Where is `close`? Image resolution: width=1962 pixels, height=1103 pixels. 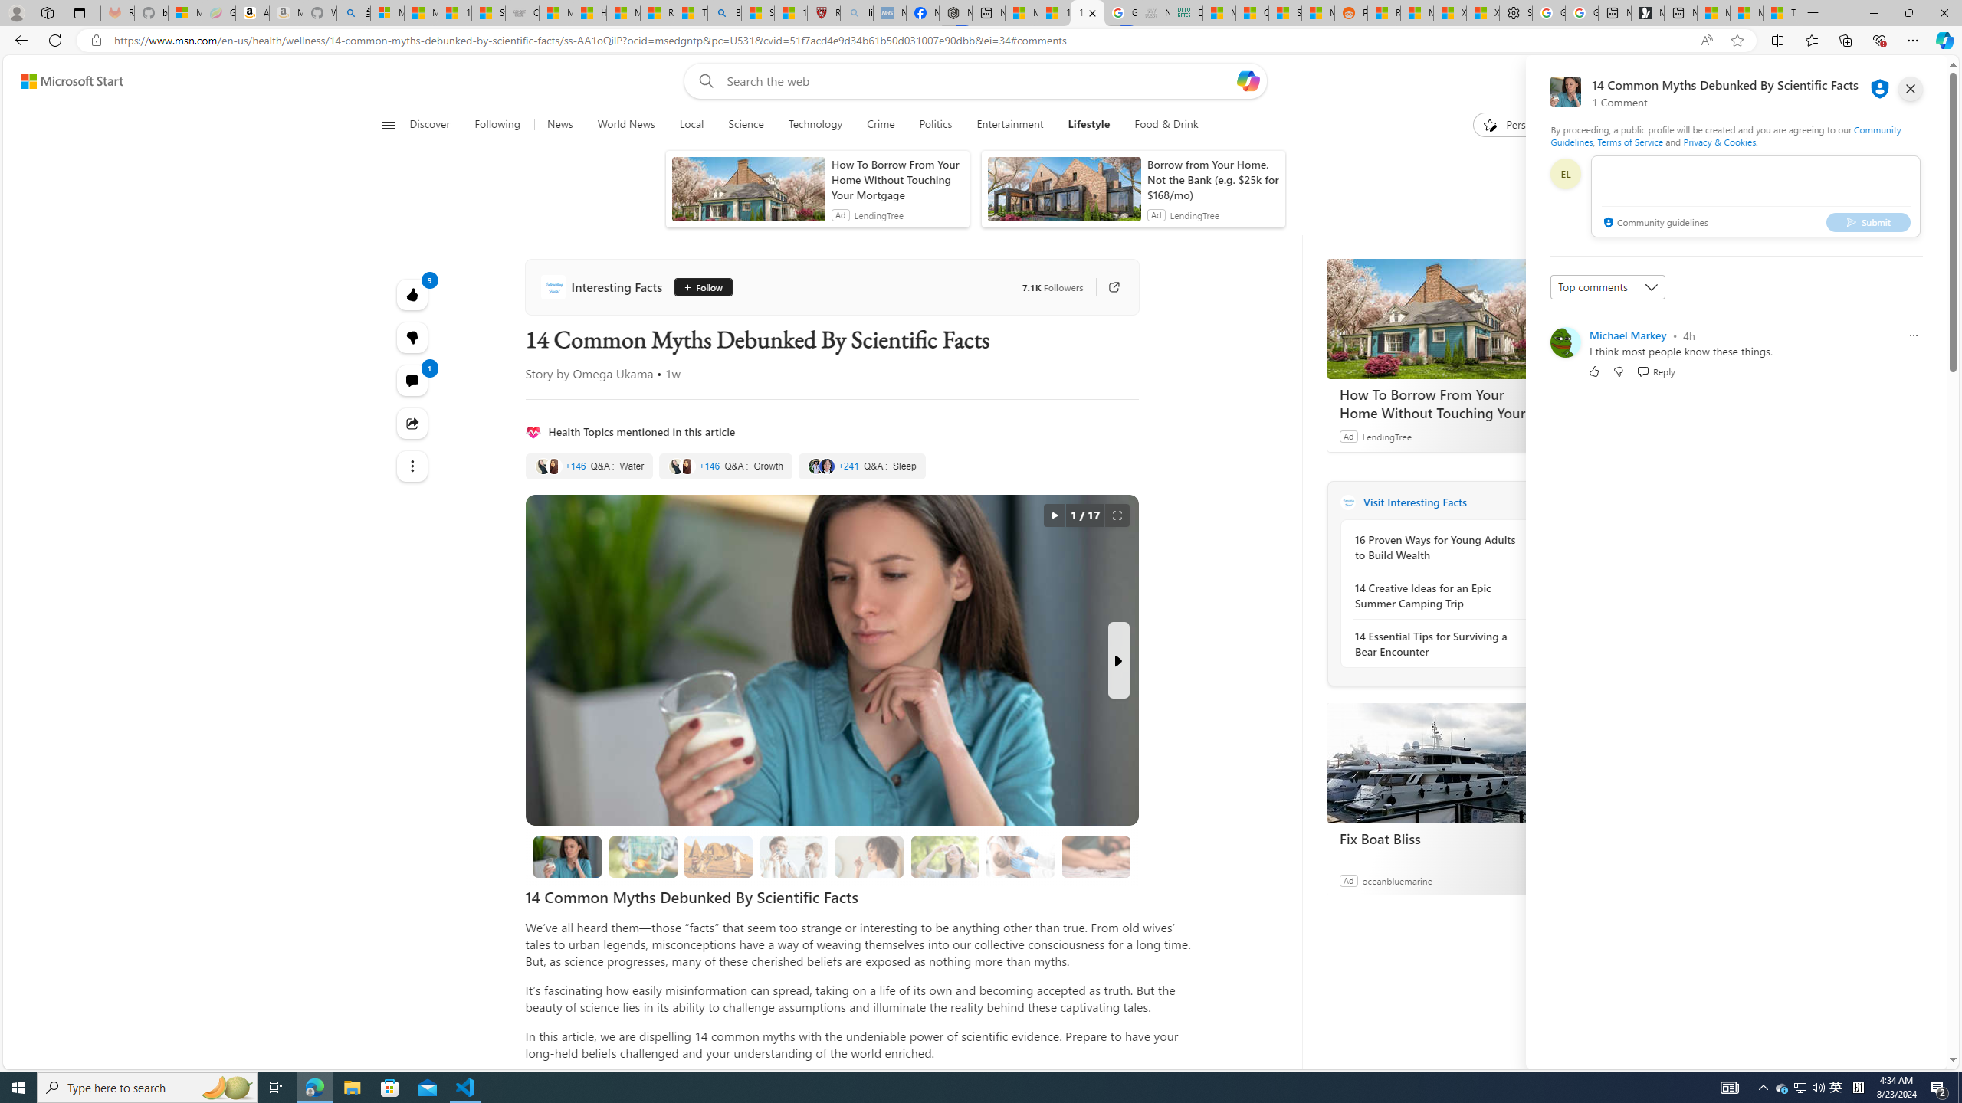
close is located at coordinates (1911, 89).